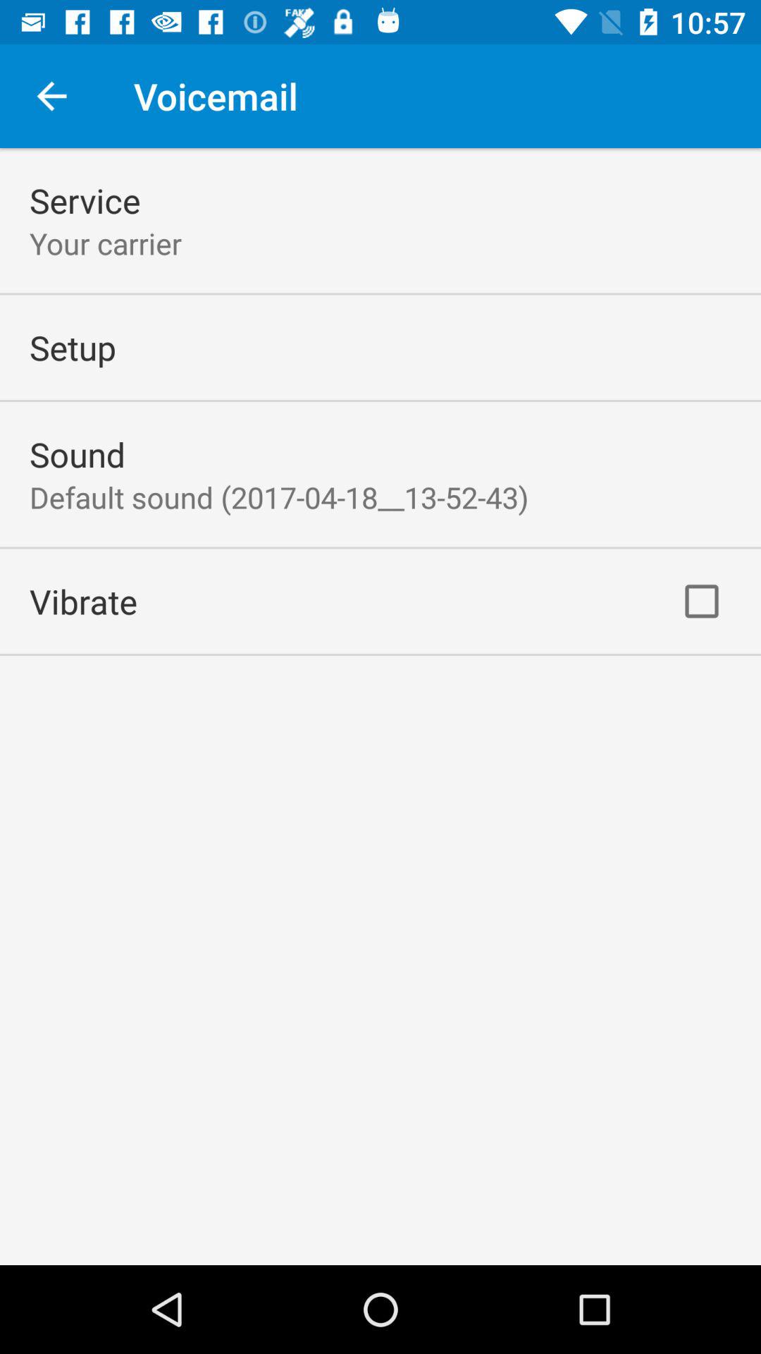  Describe the element at coordinates (702, 601) in the screenshot. I see `open app next to vibrate icon` at that location.